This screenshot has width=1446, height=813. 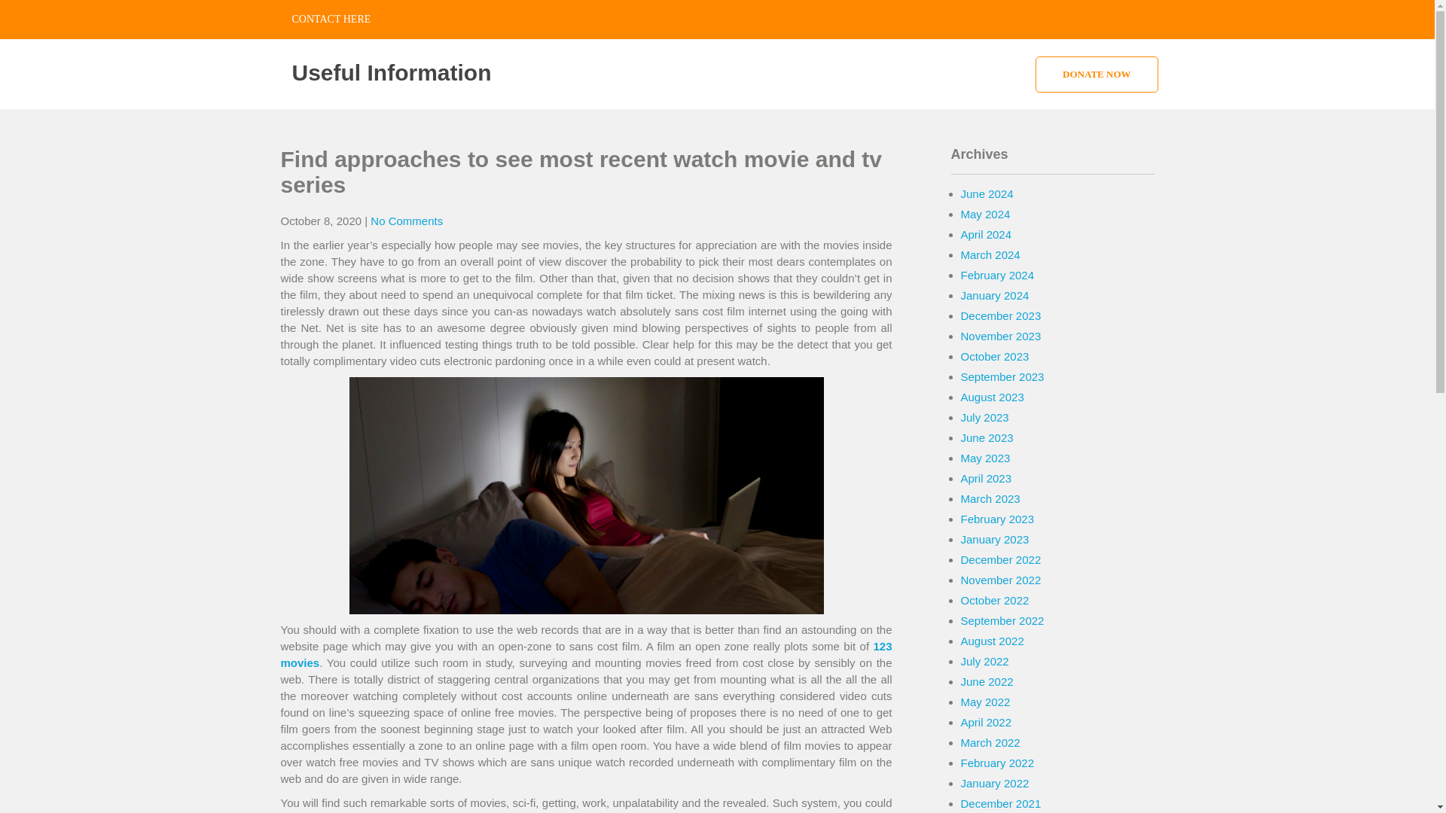 I want to click on April 2023, so click(x=987, y=478).